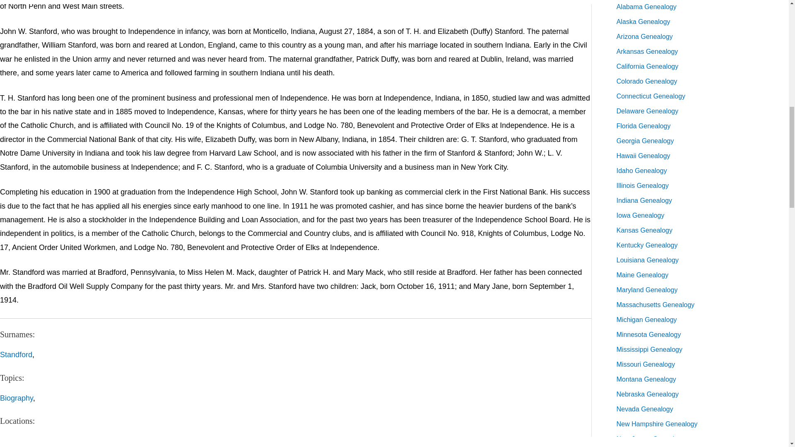 The width and height of the screenshot is (795, 447). Describe the element at coordinates (647, 51) in the screenshot. I see `Arkansas Genealogy` at that location.